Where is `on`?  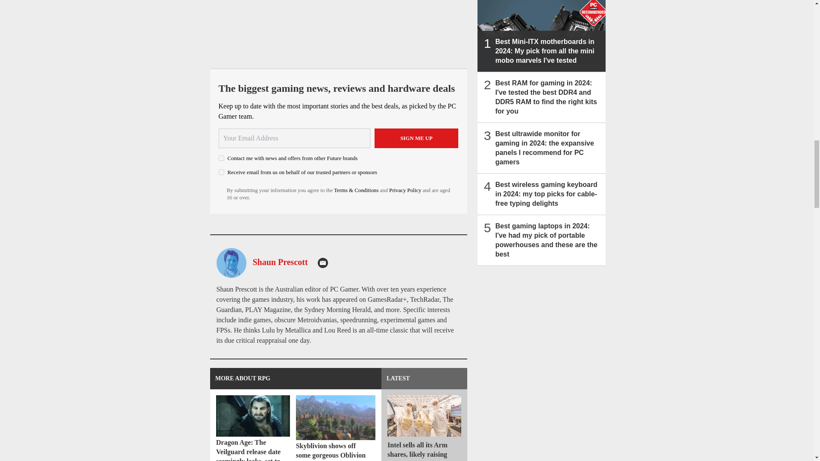 on is located at coordinates (221, 158).